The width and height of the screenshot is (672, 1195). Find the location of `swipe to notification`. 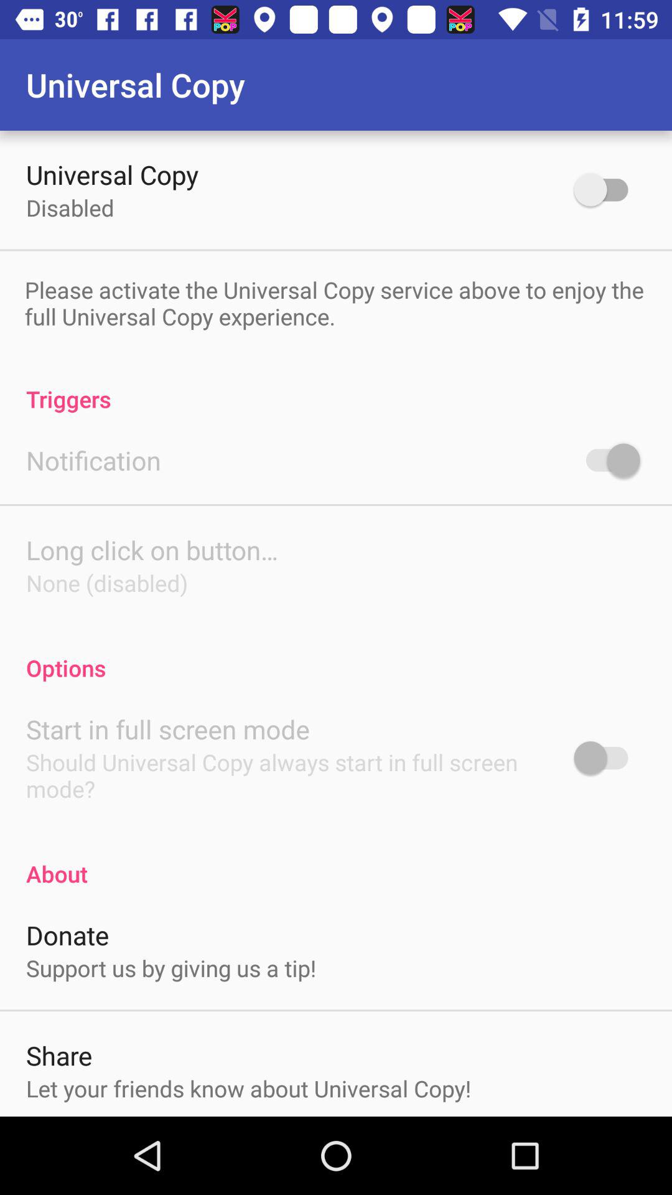

swipe to notification is located at coordinates (93, 461).